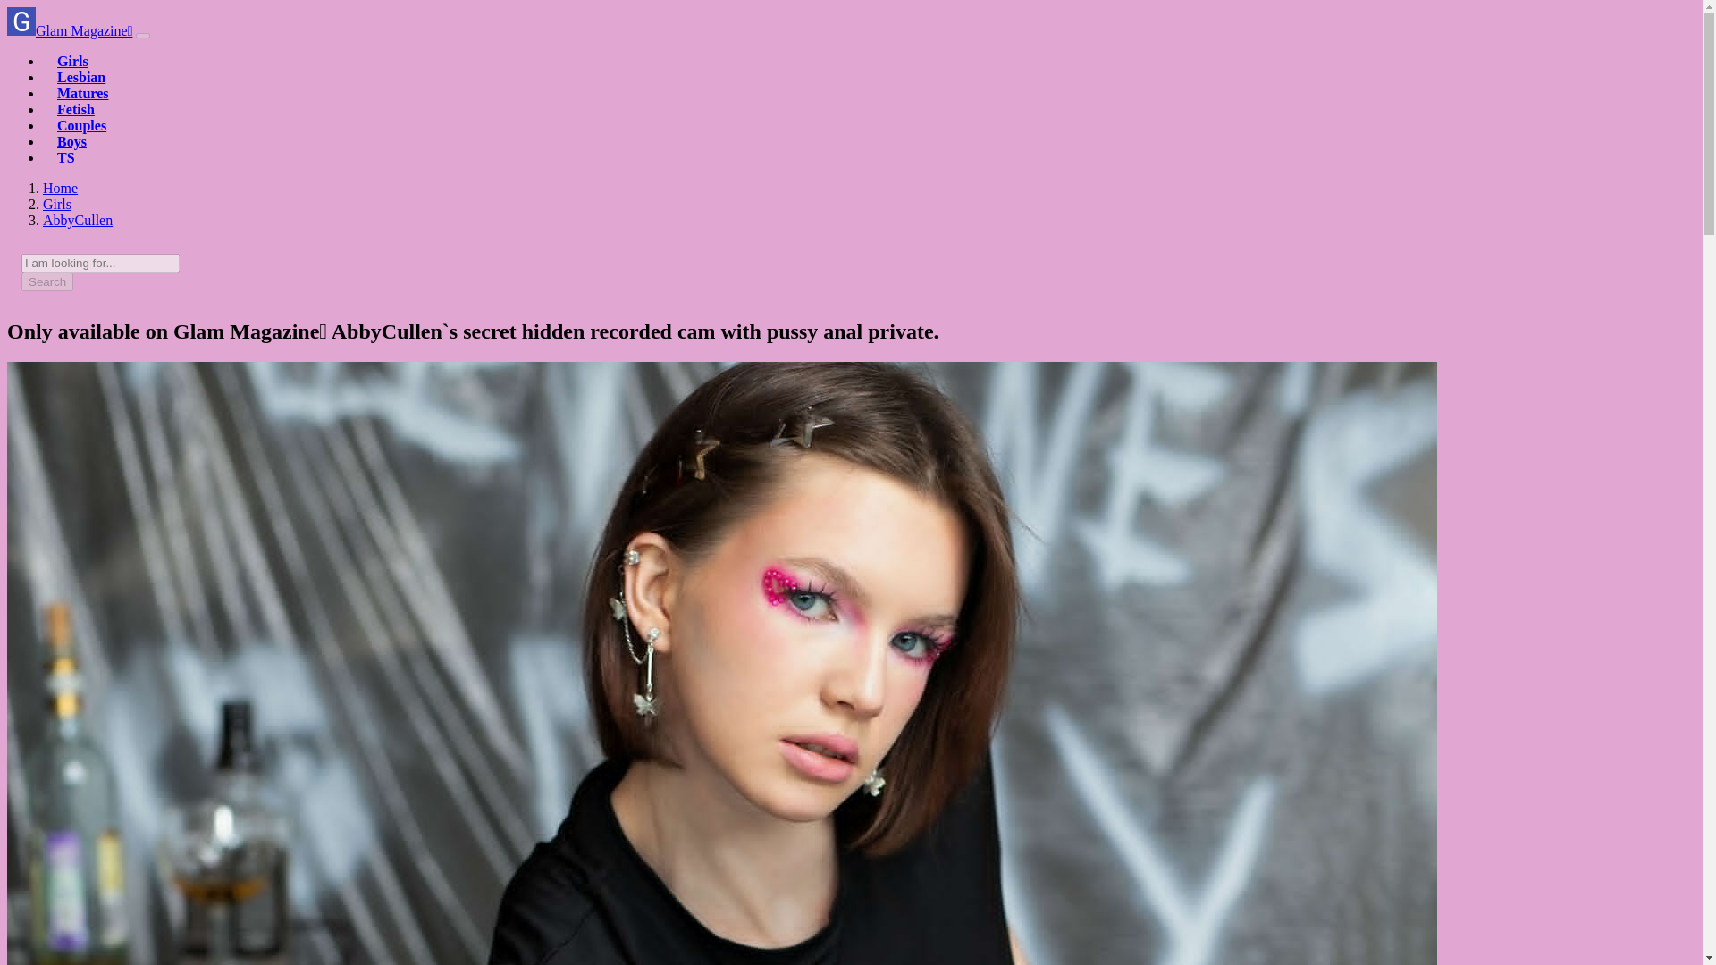  I want to click on TS, so click(66, 157).